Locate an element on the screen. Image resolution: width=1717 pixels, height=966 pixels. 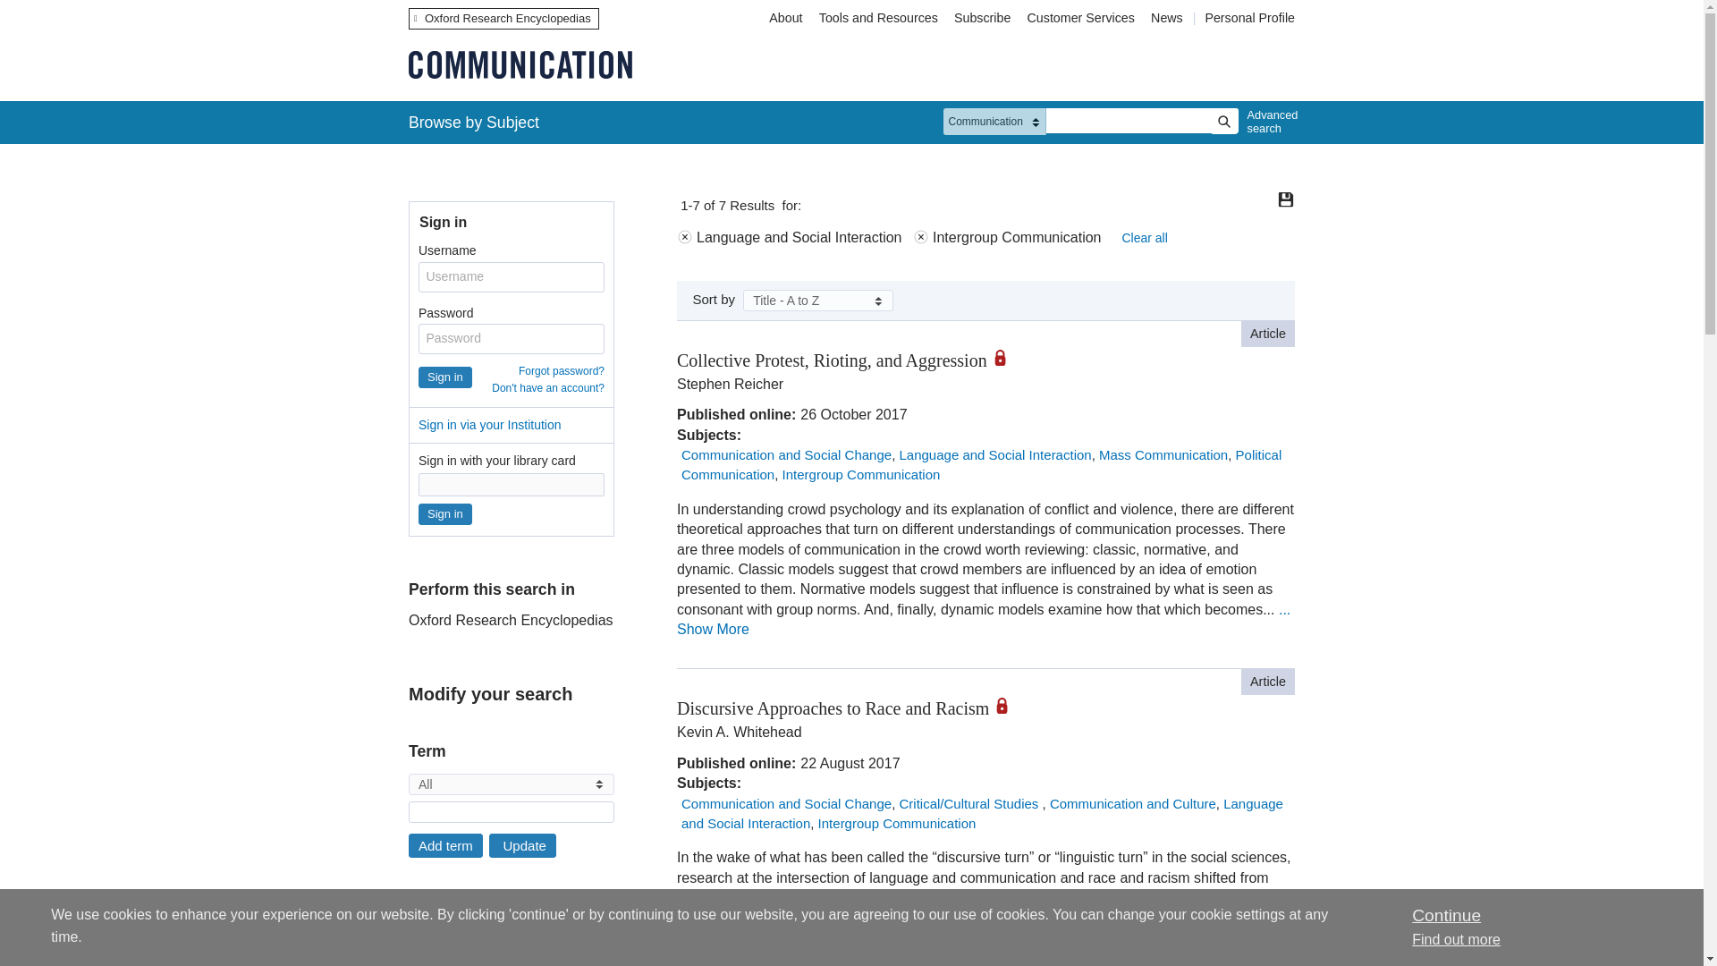
Search is located at coordinates (1223, 122).